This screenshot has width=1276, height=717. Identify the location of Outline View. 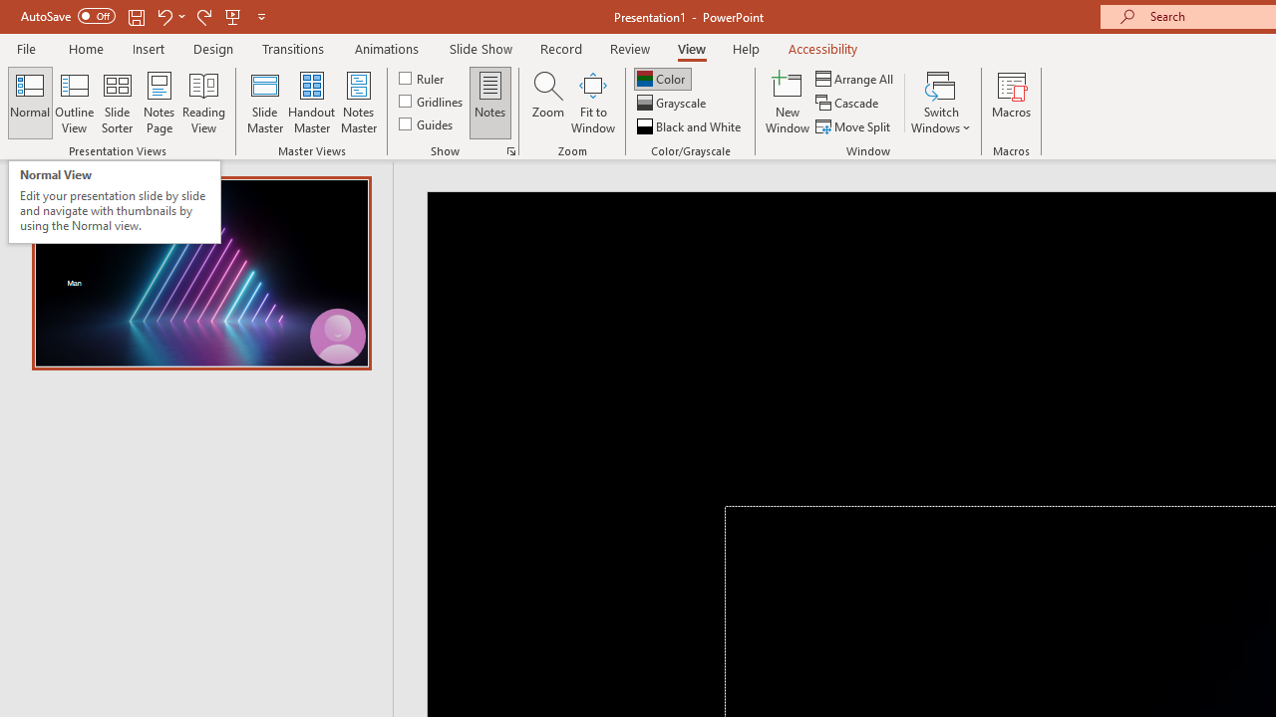
(74, 102).